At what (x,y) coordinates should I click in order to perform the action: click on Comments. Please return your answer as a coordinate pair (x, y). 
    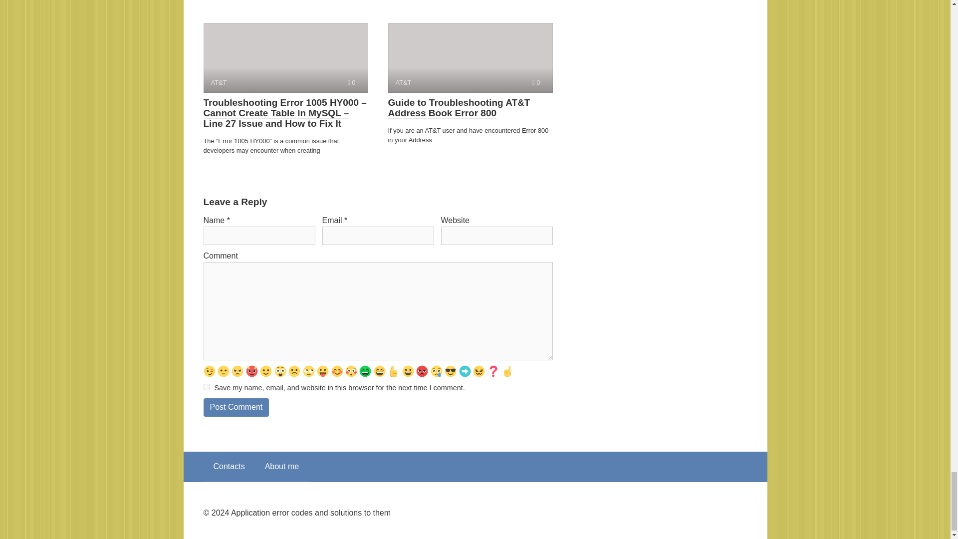
    Looking at the image, I should click on (351, 82).